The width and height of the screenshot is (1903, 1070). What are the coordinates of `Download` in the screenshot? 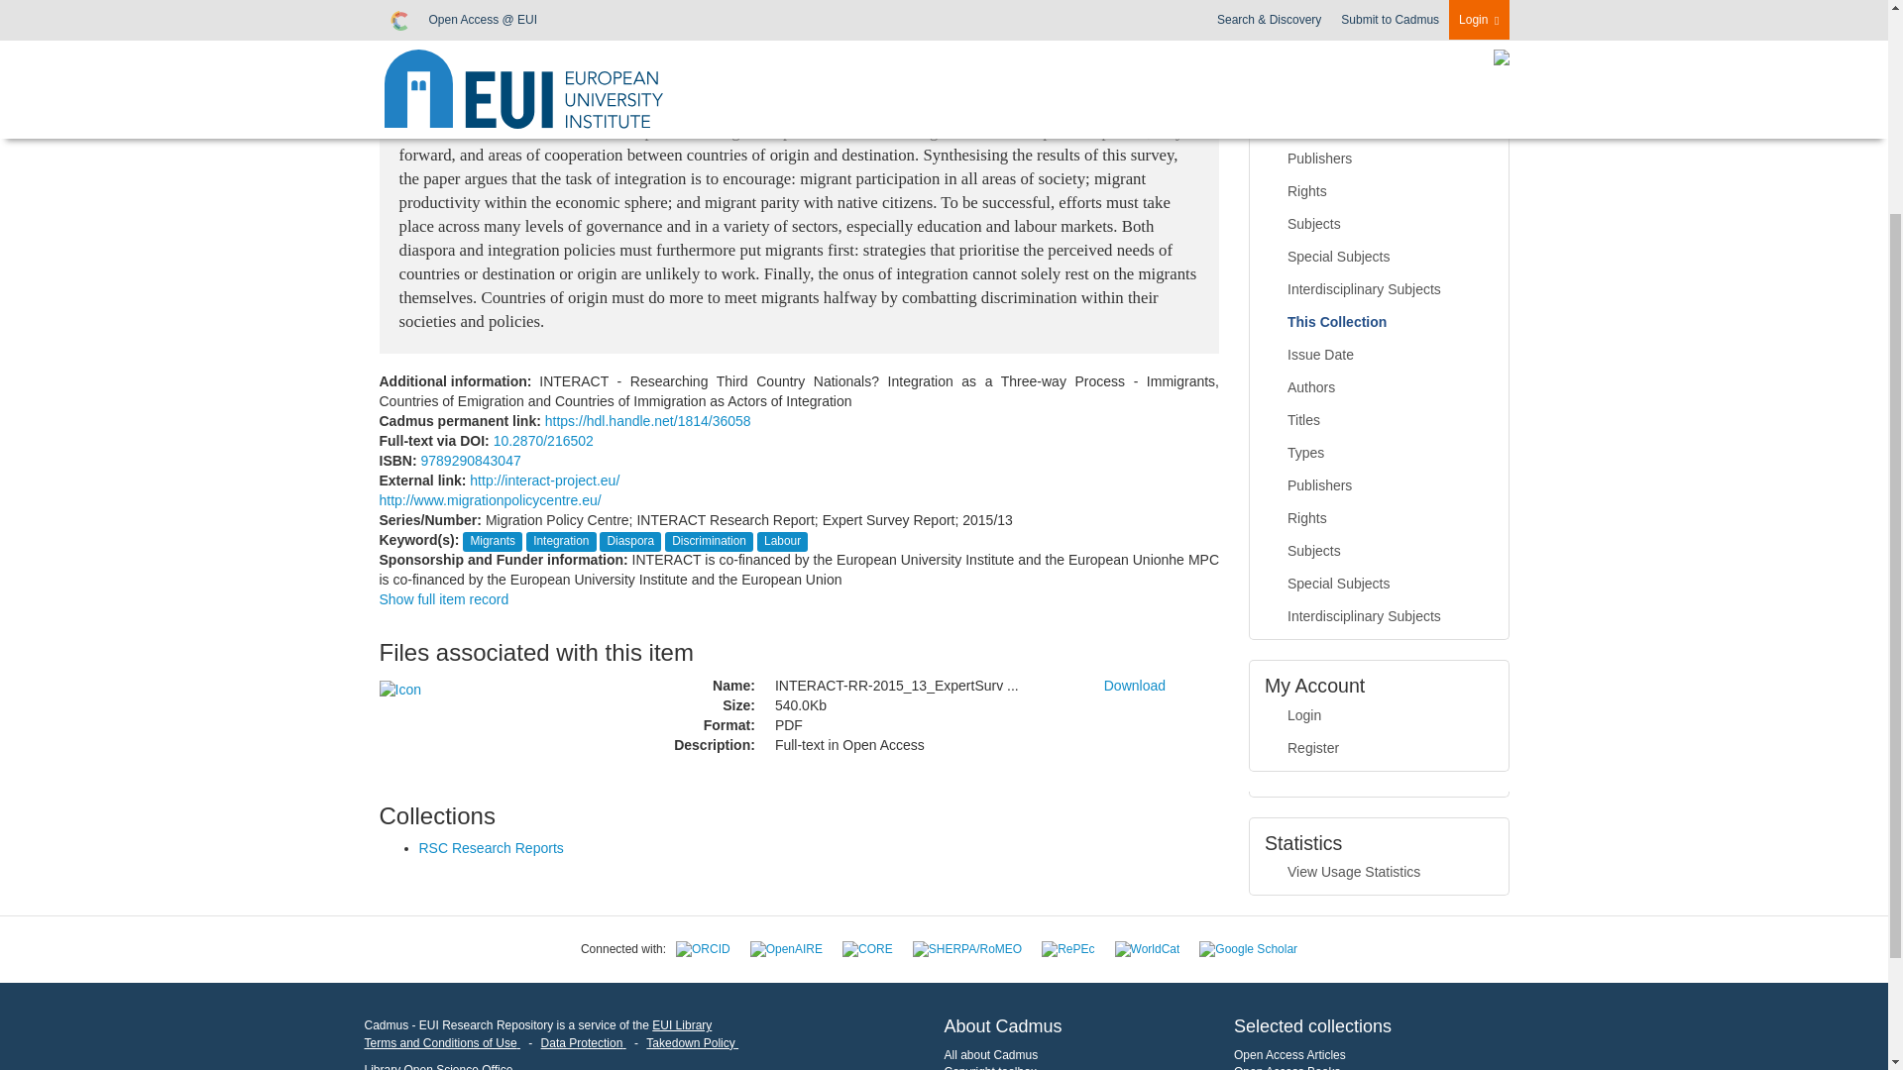 It's located at (1134, 685).